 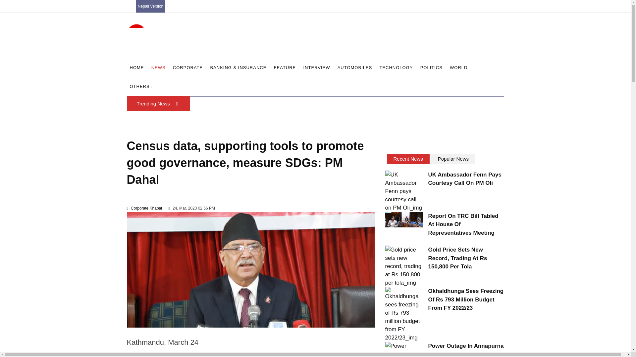 I want to click on Interview, so click(x=316, y=67).